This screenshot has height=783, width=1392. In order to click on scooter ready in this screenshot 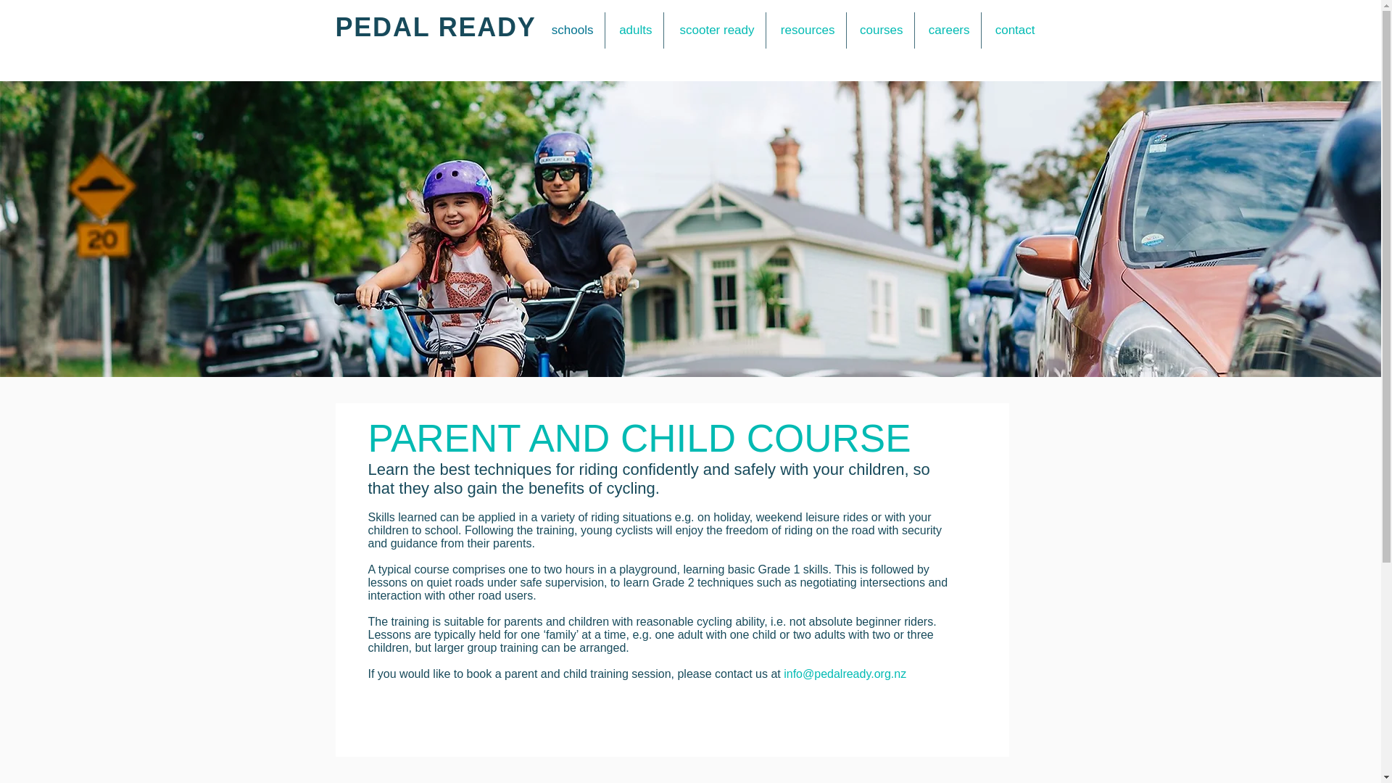, I will do `click(715, 30)`.